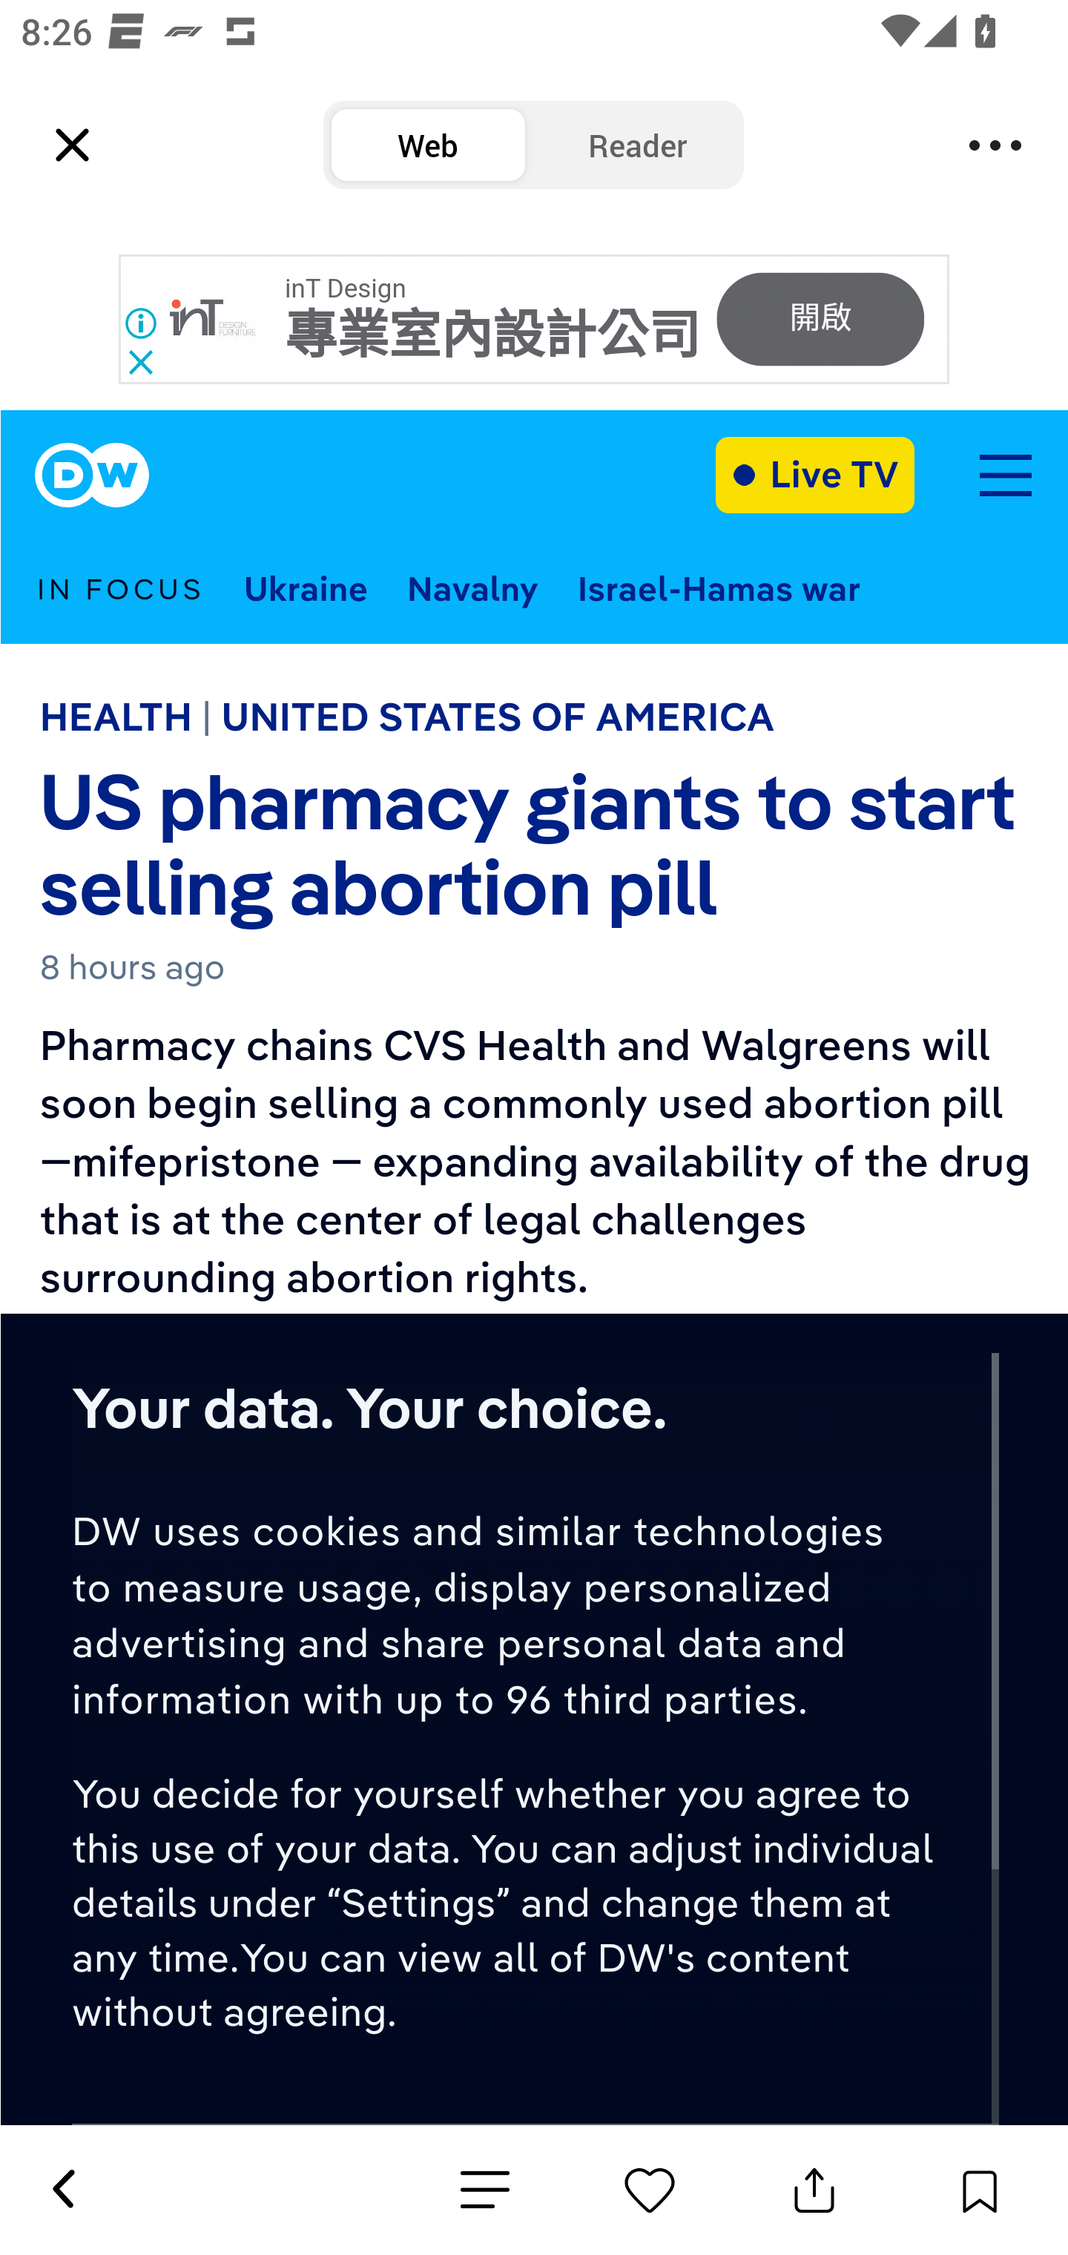 This screenshot has width=1068, height=2255. What do you see at coordinates (73, 145) in the screenshot?
I see `Leading Icon` at bounding box center [73, 145].